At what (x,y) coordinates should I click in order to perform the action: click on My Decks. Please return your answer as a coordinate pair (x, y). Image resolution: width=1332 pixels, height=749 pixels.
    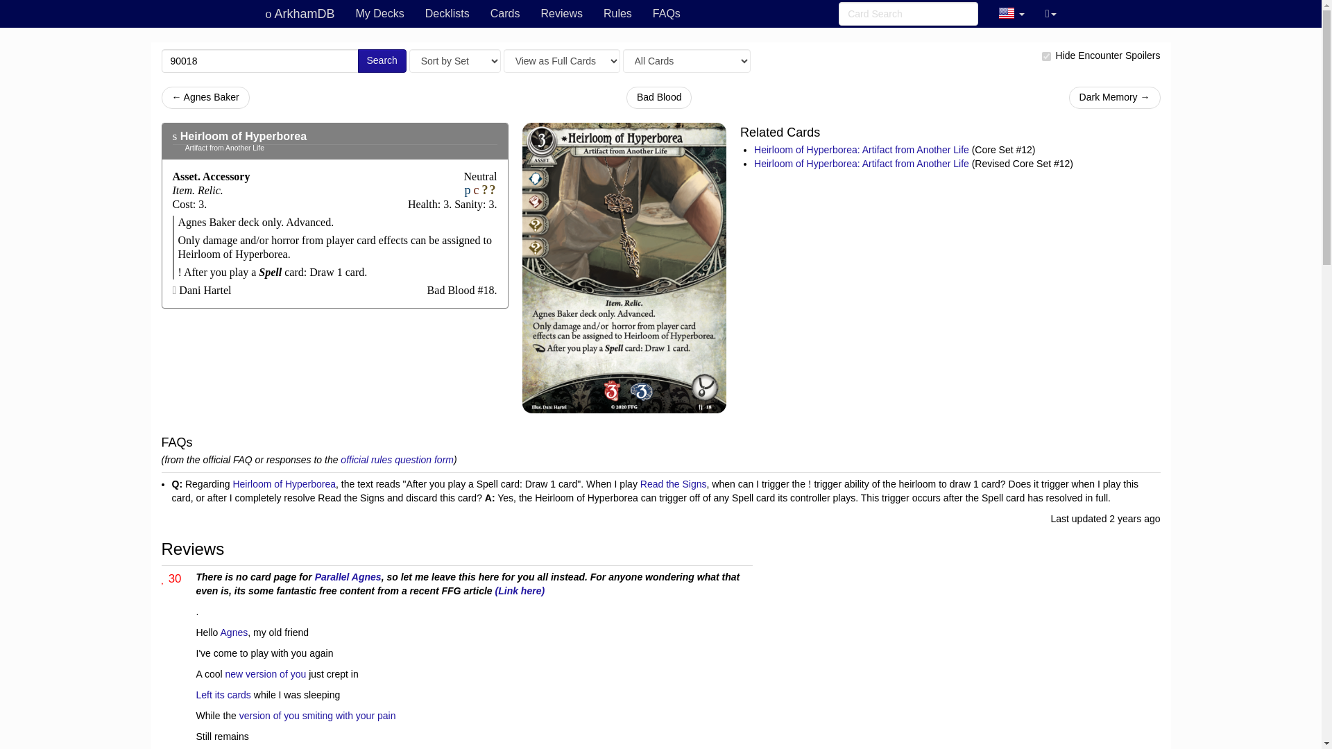
    Looking at the image, I should click on (379, 14).